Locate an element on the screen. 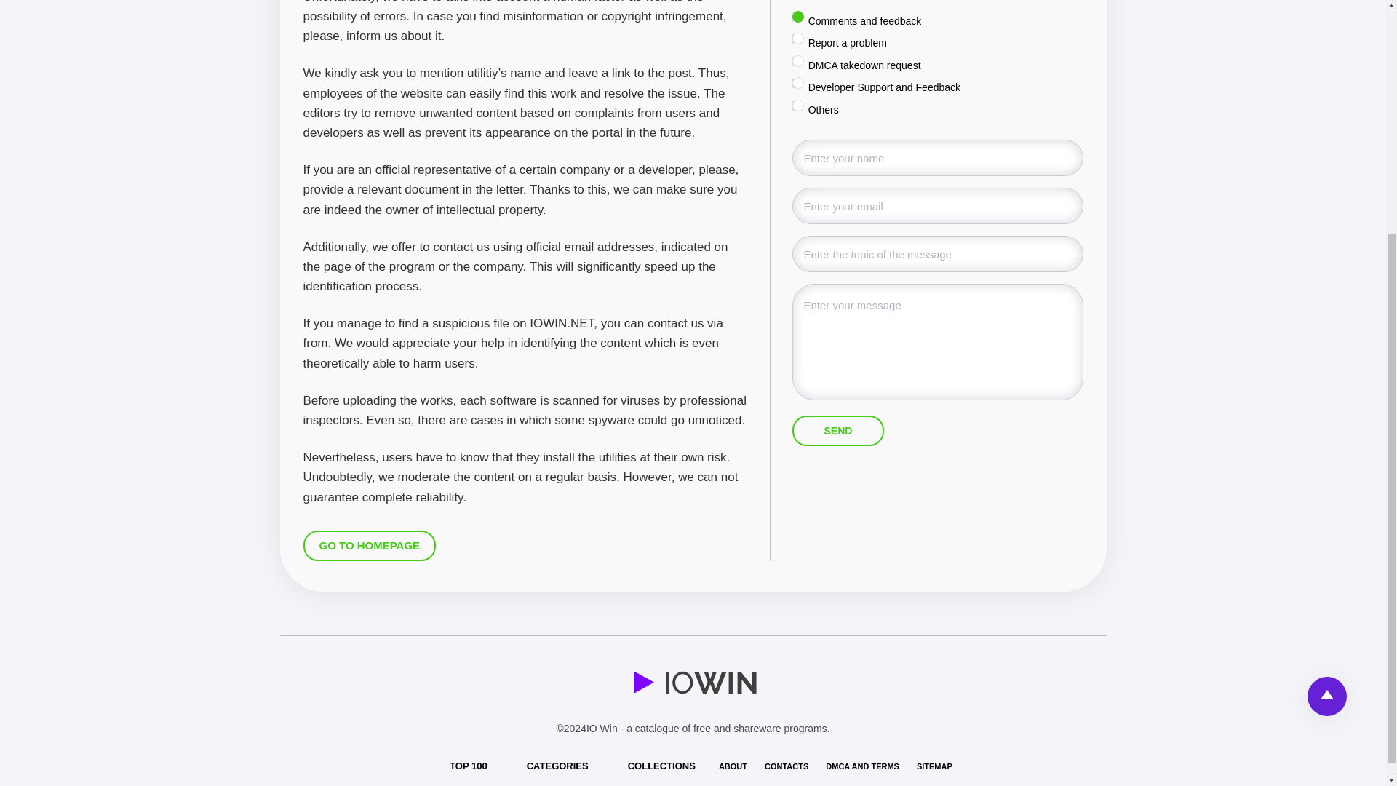  CATEGORIES is located at coordinates (557, 766).